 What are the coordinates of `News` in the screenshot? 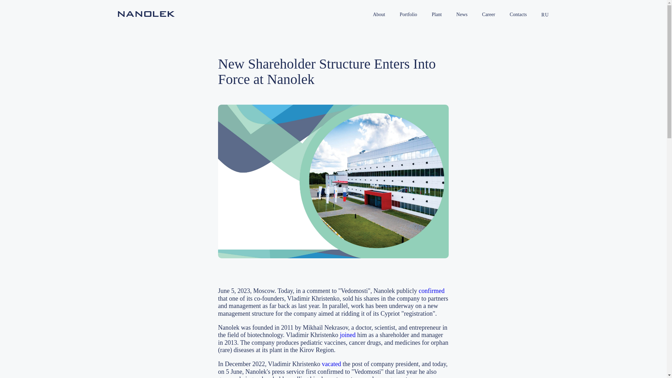 It's located at (462, 14).